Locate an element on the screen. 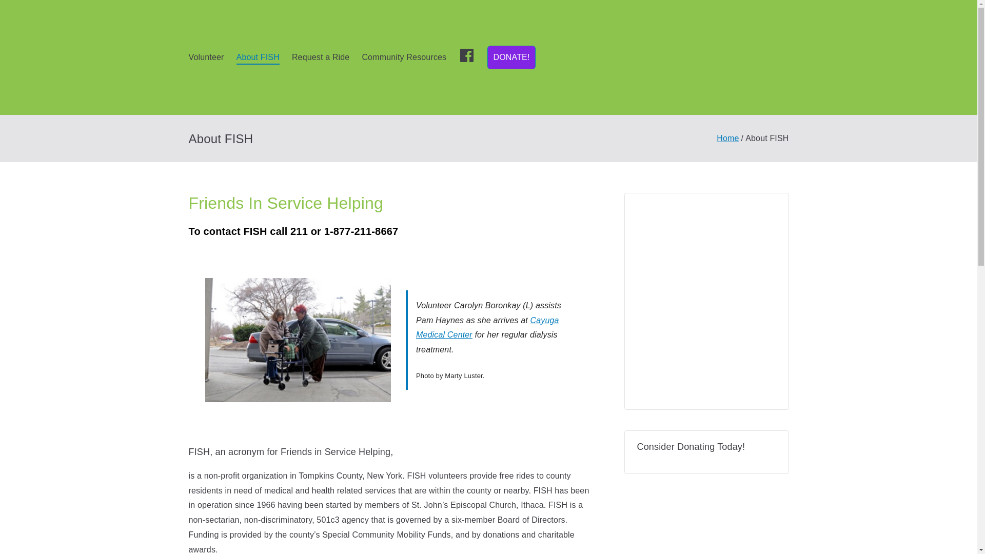  FISH on Facebook is located at coordinates (467, 57).